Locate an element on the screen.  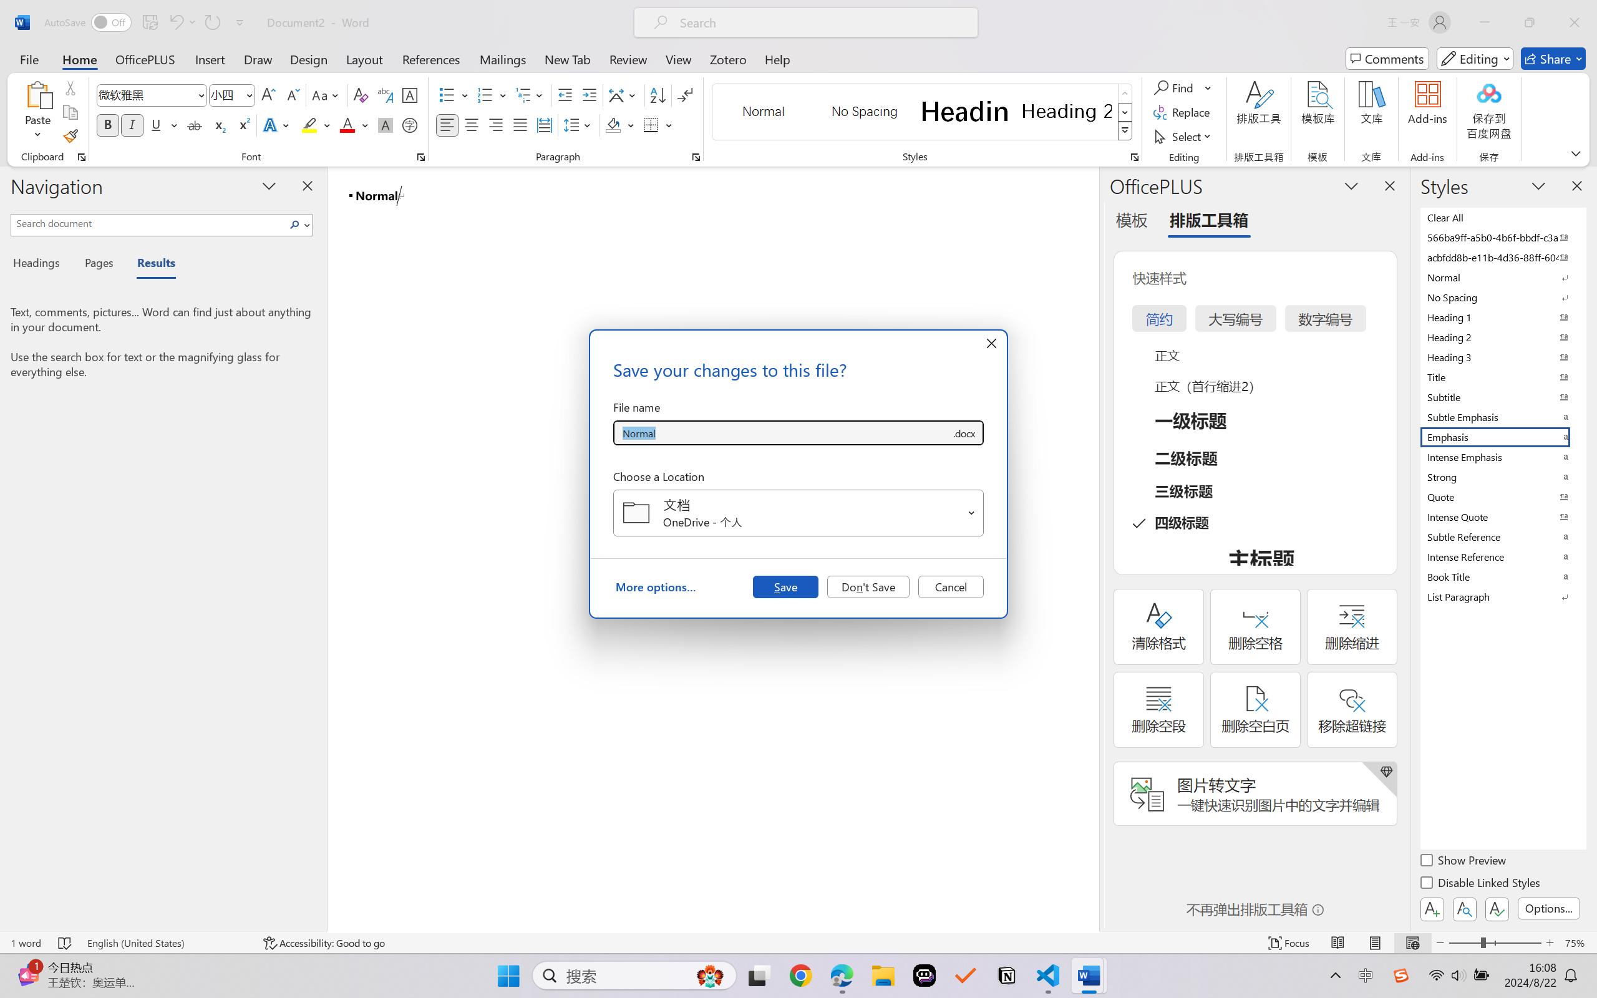
Shrink Font is located at coordinates (292, 95).